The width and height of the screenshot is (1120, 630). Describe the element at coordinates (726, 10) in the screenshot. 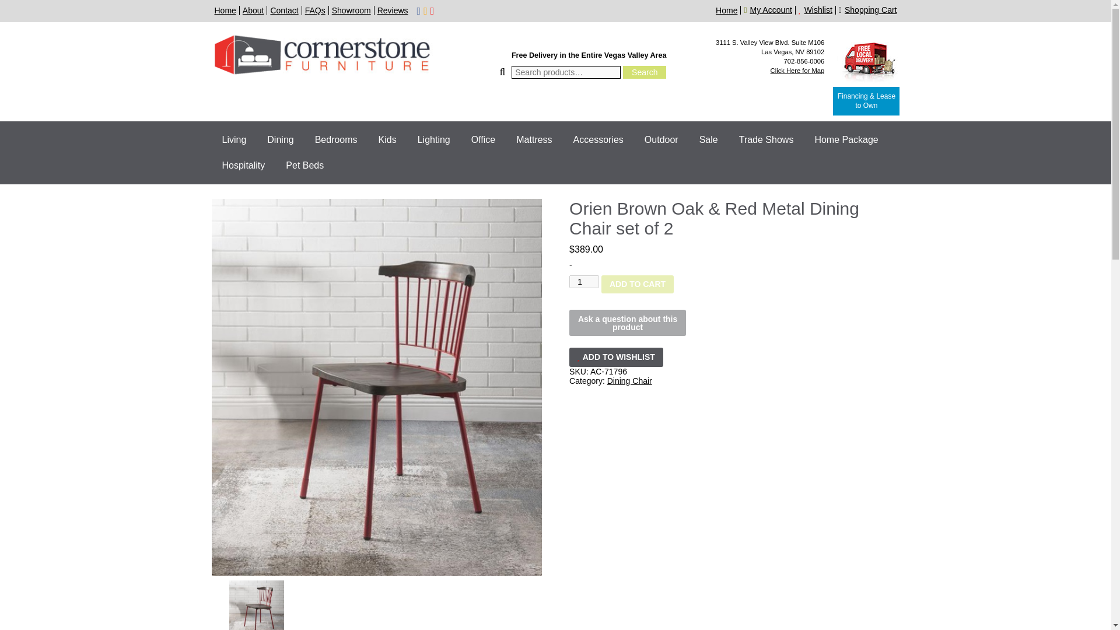

I see `Home` at that location.